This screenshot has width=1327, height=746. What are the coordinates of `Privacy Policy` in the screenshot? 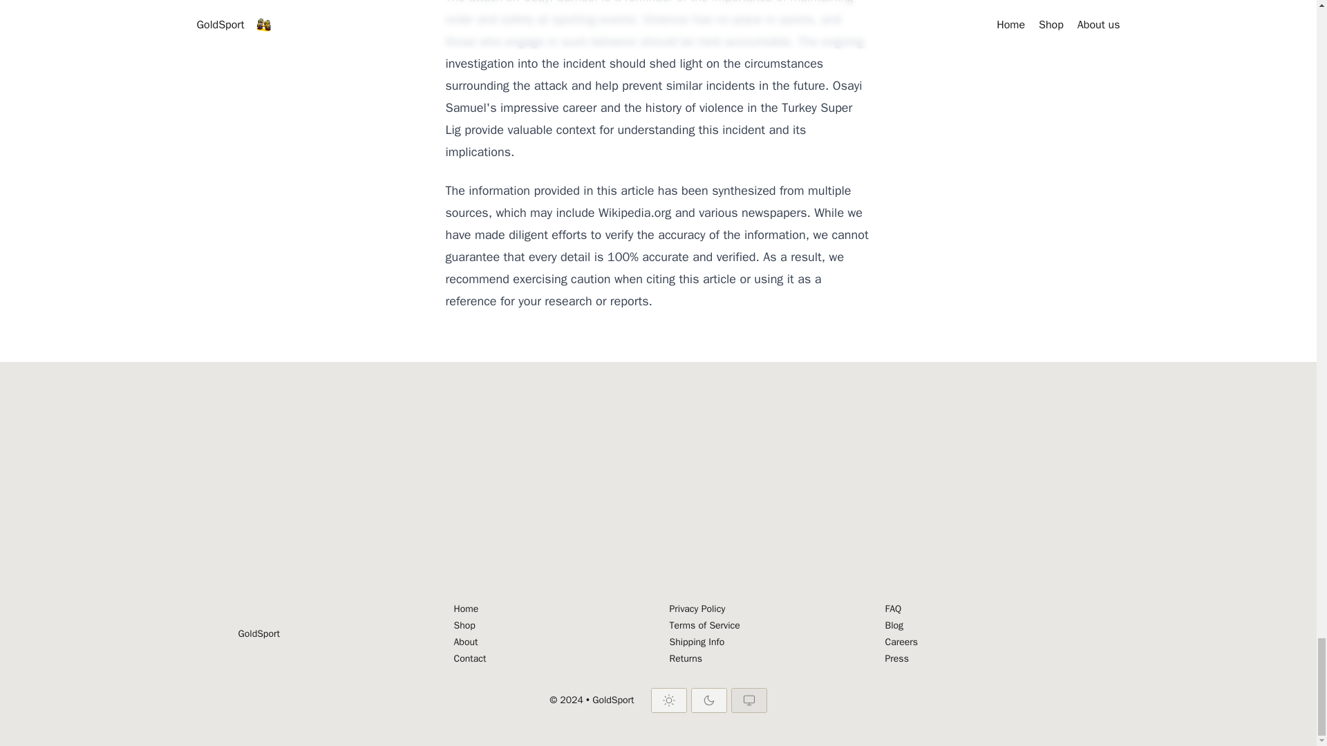 It's located at (766, 609).